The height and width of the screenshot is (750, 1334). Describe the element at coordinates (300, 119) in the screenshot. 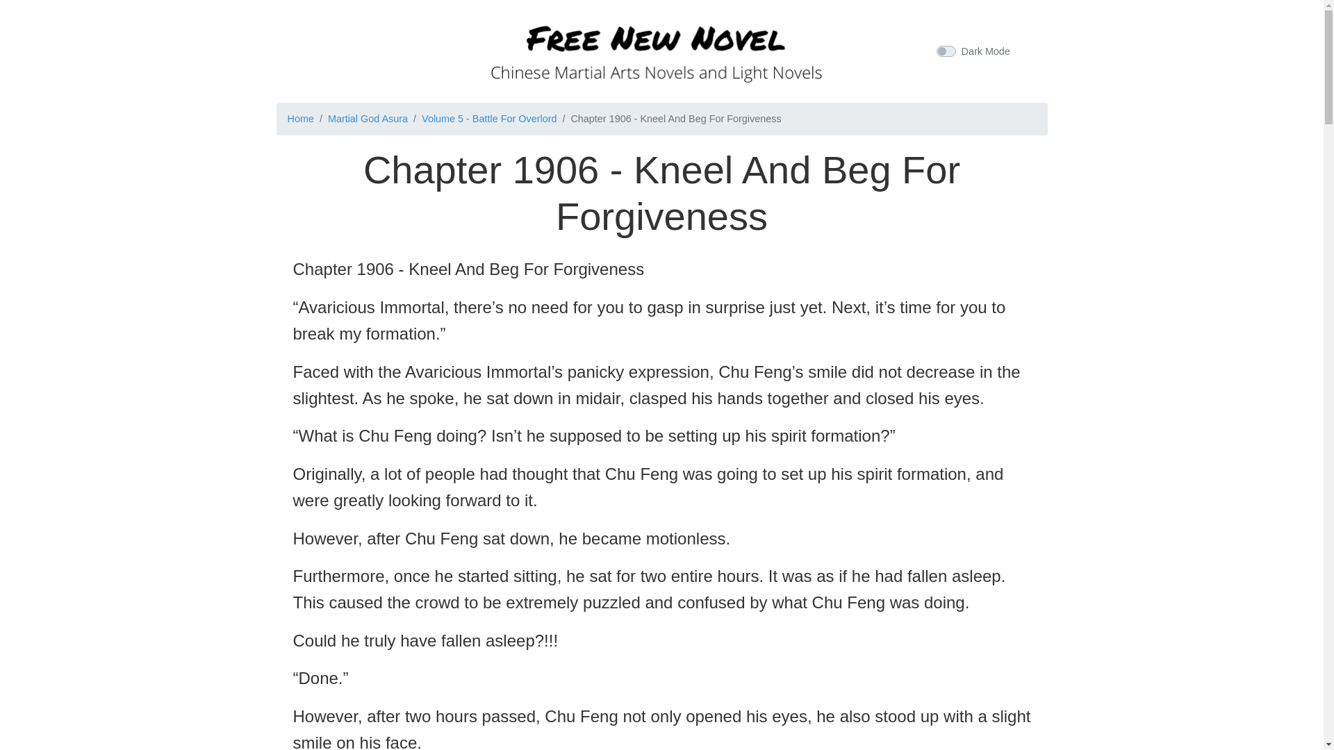

I see `Home` at that location.